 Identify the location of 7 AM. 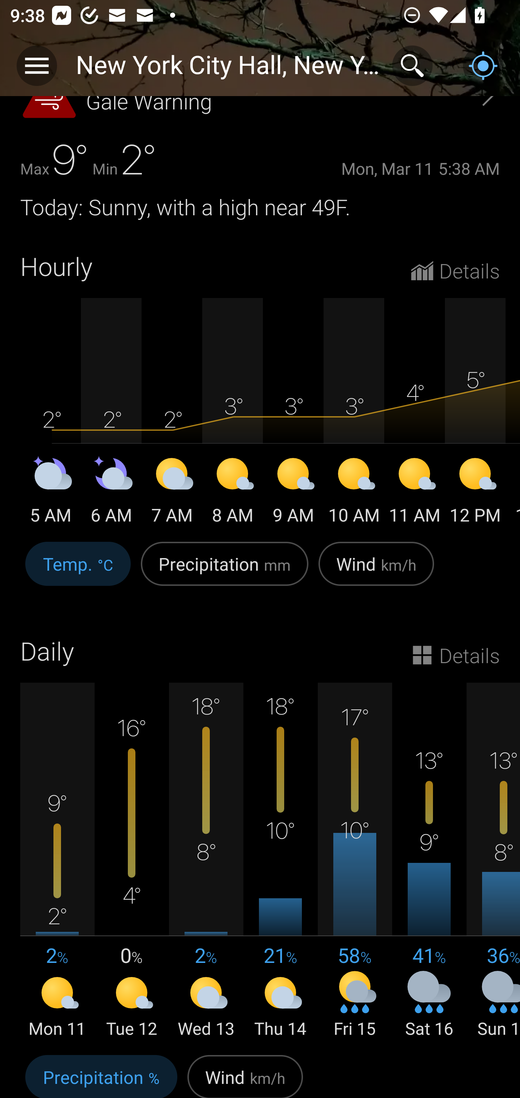
(172, 493).